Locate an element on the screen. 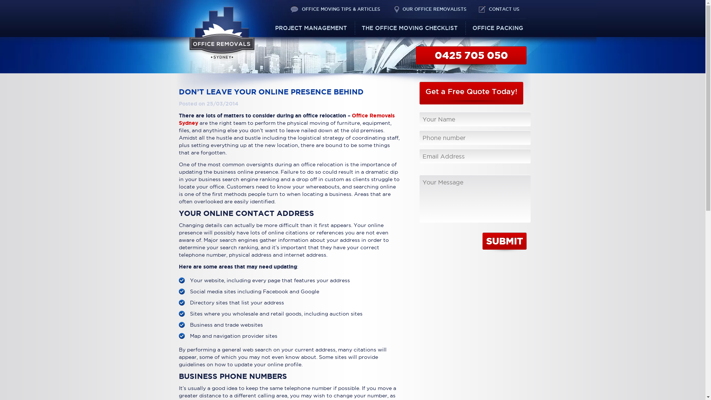 Image resolution: width=711 pixels, height=400 pixels. OUR OFFICE REMOVALISTS is located at coordinates (434, 9).